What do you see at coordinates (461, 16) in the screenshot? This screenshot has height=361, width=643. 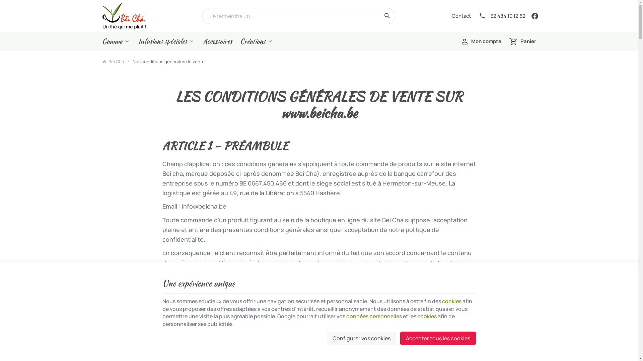 I see `Contact` at bounding box center [461, 16].